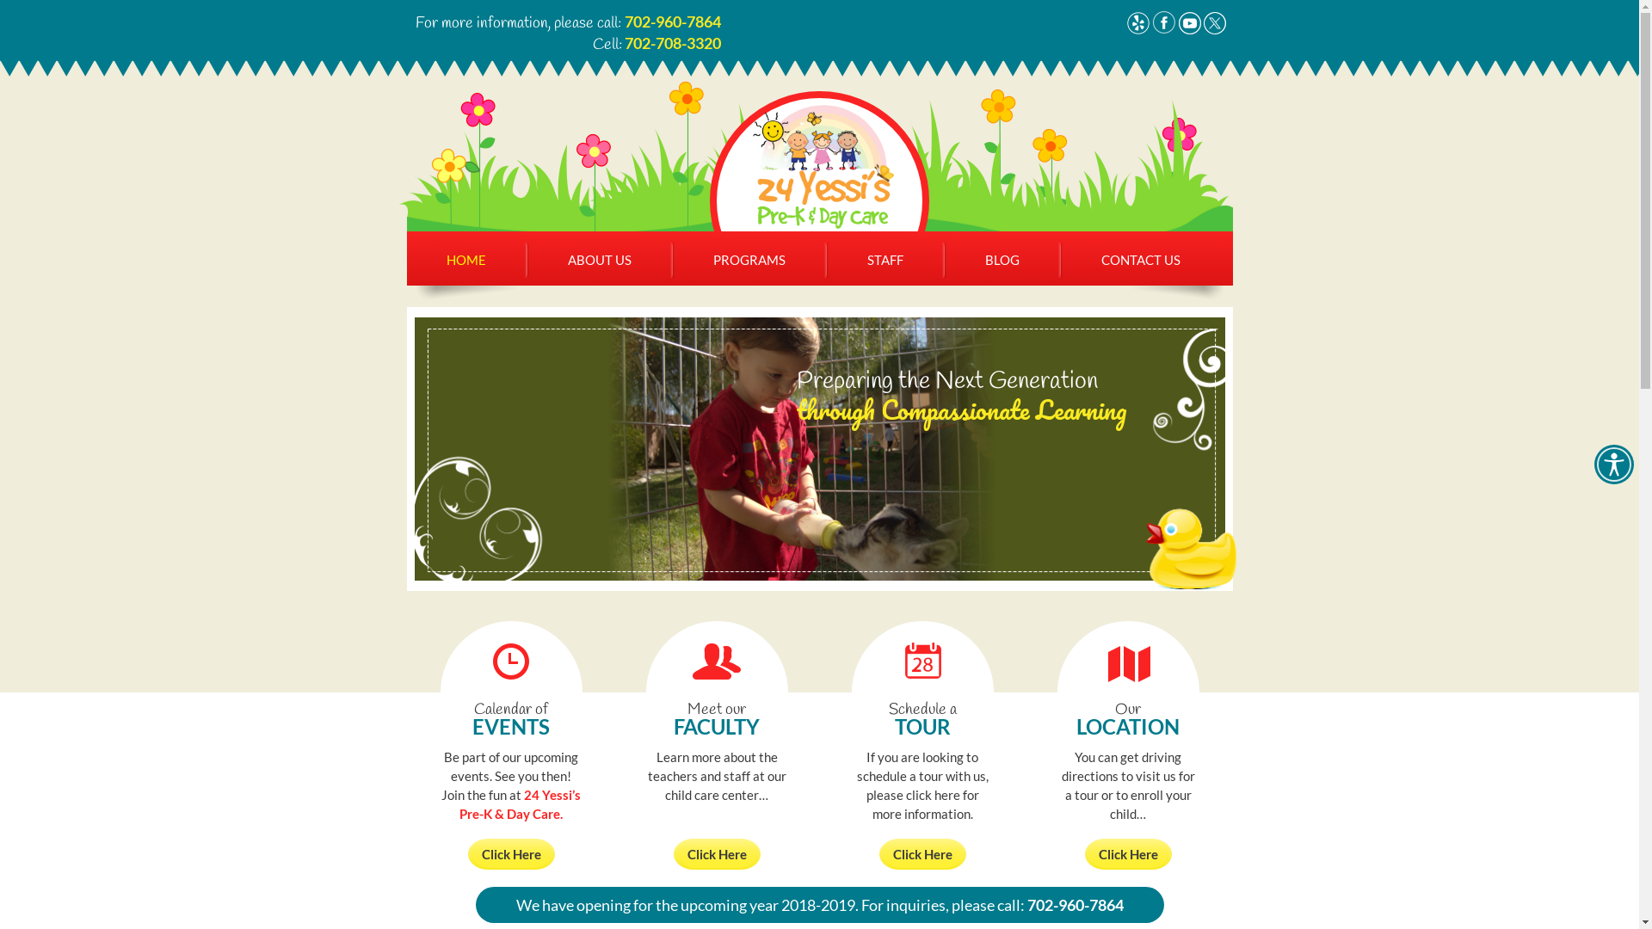 The image size is (1652, 929). I want to click on Click Here, so click(922, 854).